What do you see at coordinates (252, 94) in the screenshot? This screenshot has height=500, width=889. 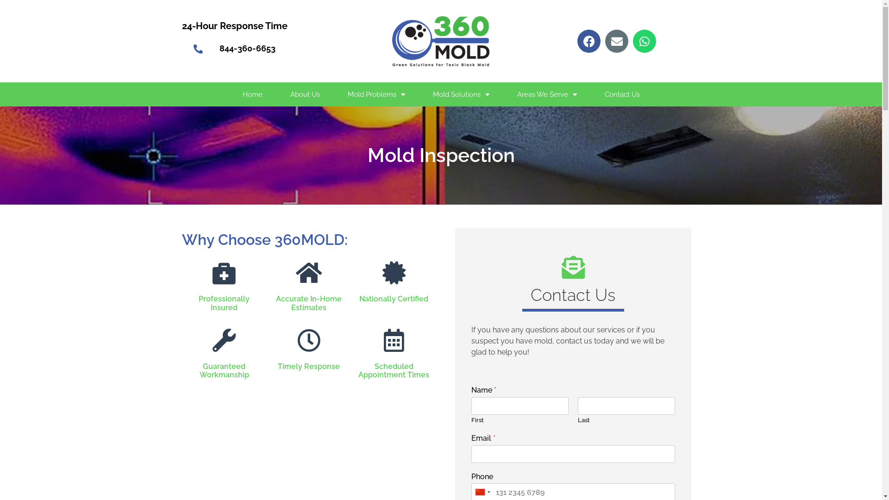 I see `Home` at bounding box center [252, 94].